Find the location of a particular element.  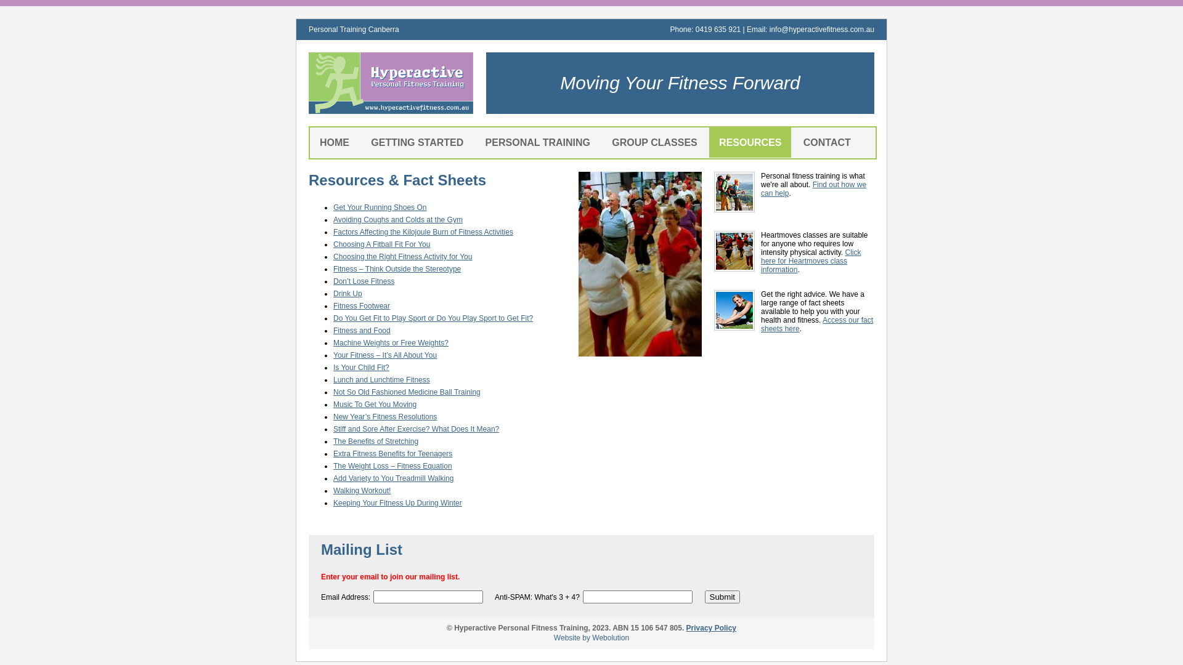

Personal Training Canberra is located at coordinates (354, 30).